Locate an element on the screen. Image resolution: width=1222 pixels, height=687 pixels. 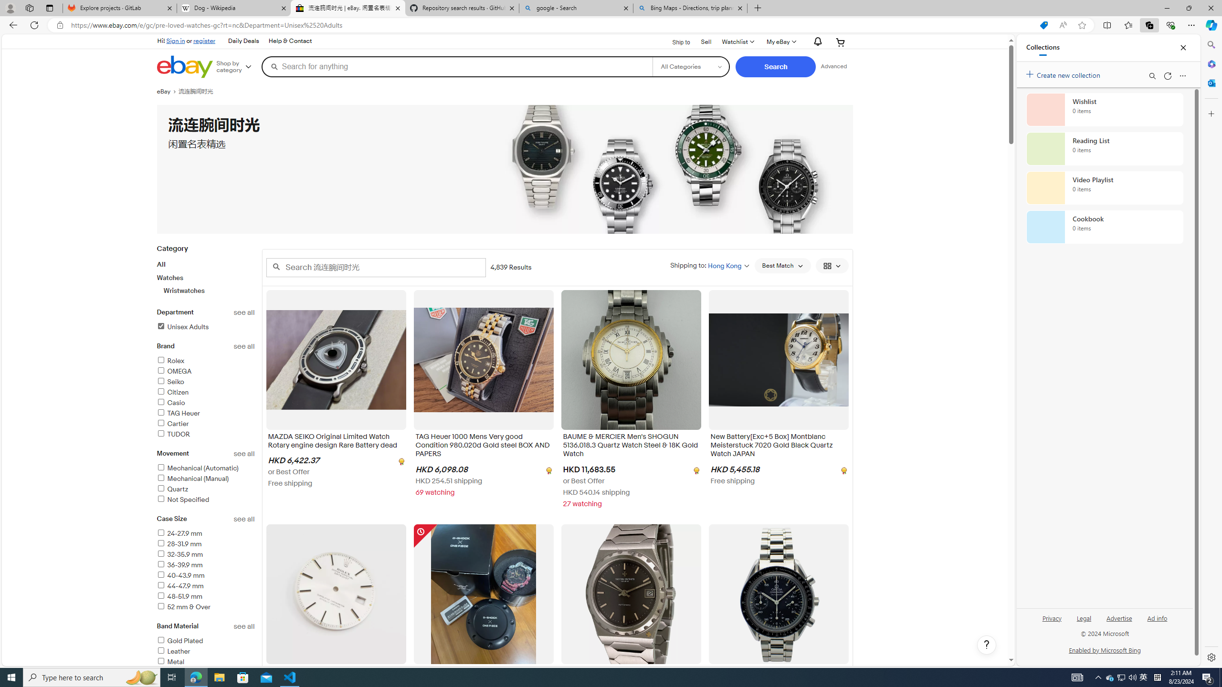
Cartier is located at coordinates (173, 424).